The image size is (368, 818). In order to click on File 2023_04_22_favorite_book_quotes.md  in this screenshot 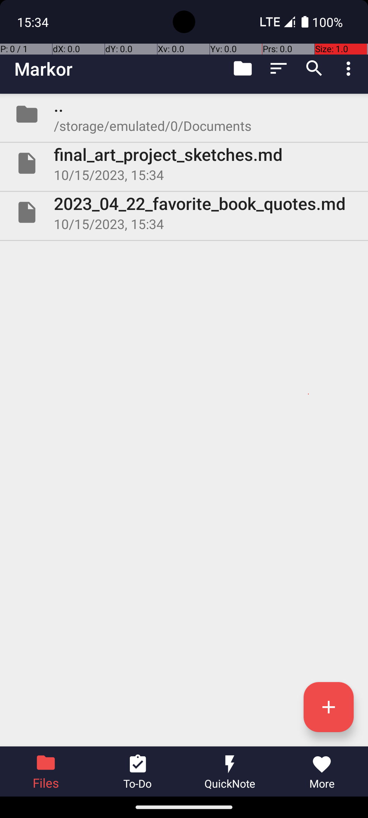, I will do `click(184, 212)`.